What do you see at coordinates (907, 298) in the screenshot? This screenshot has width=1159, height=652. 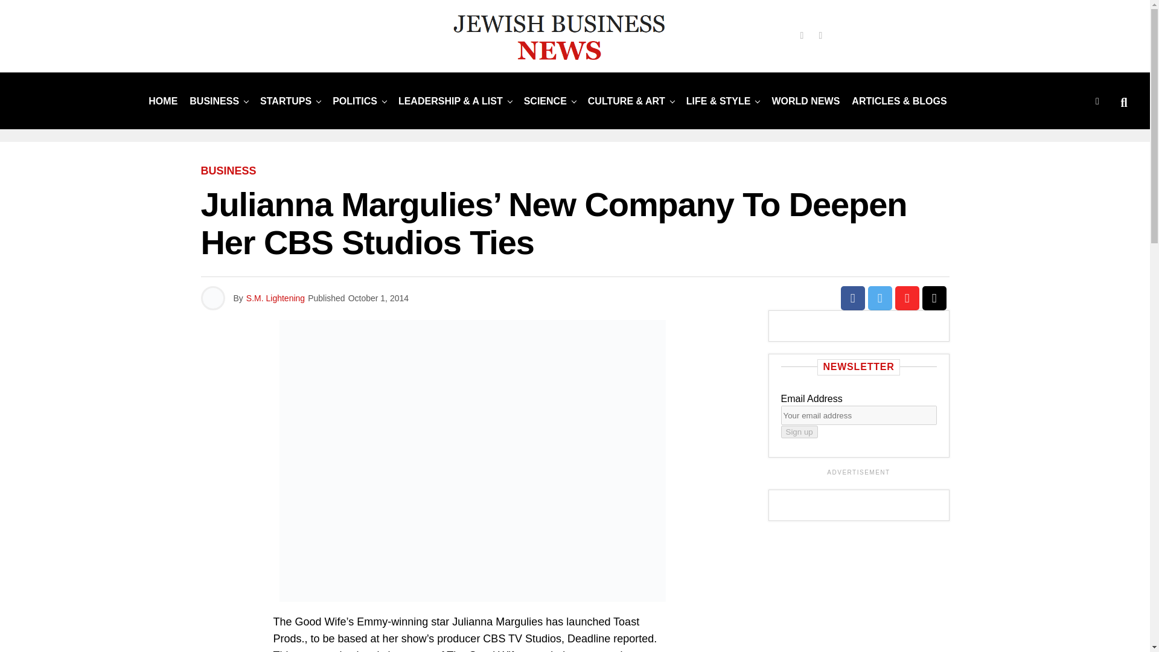 I see `Share on Flipboard` at bounding box center [907, 298].